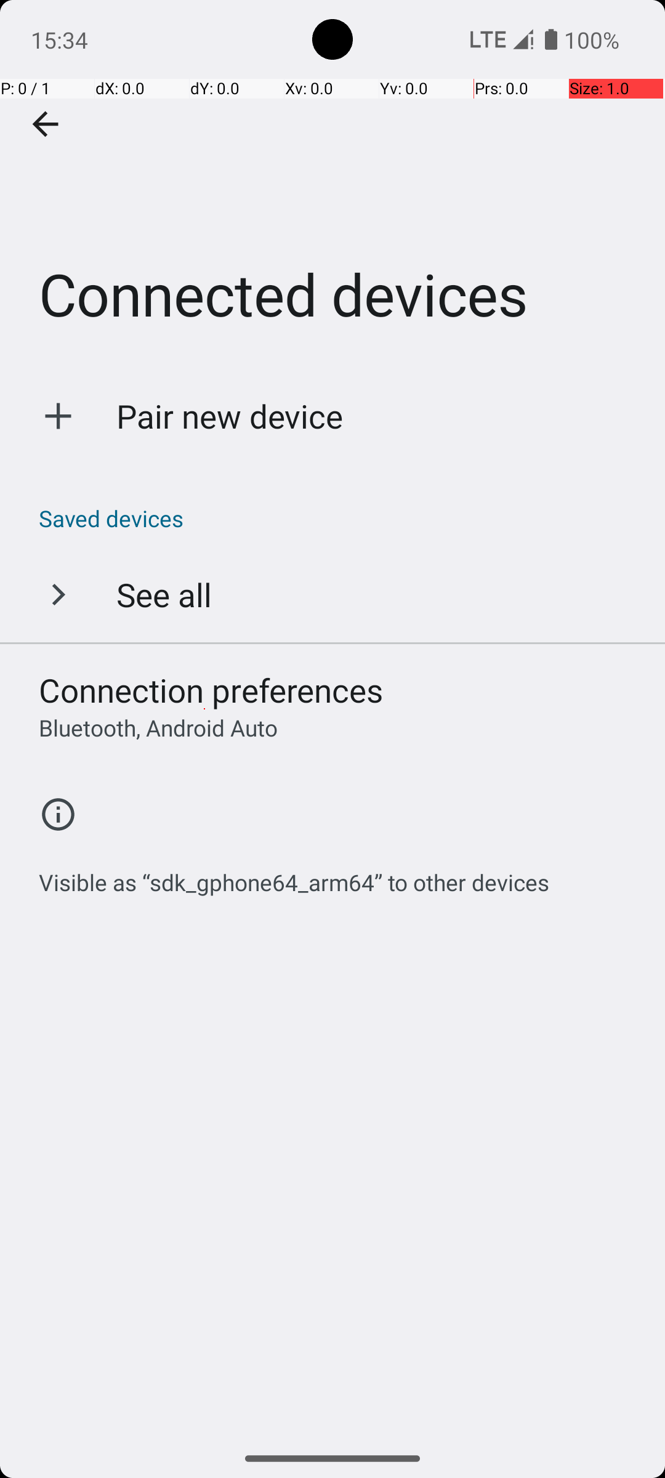 The width and height of the screenshot is (665, 1478). I want to click on See all, so click(164, 594).